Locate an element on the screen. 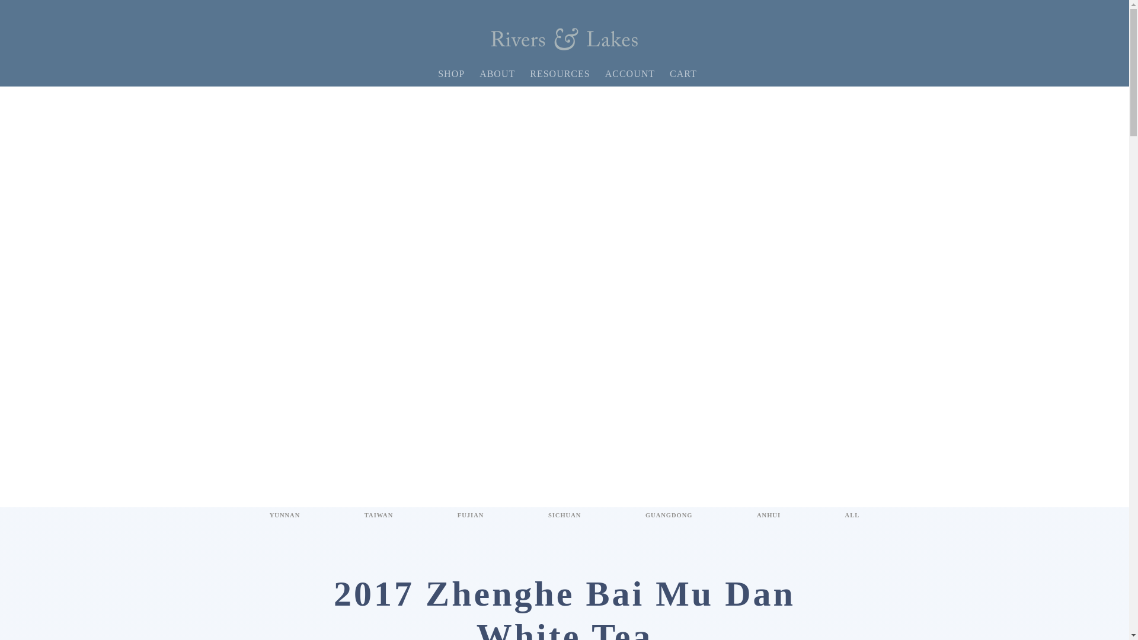 Image resolution: width=1138 pixels, height=640 pixels. ANHUI is located at coordinates (768, 516).